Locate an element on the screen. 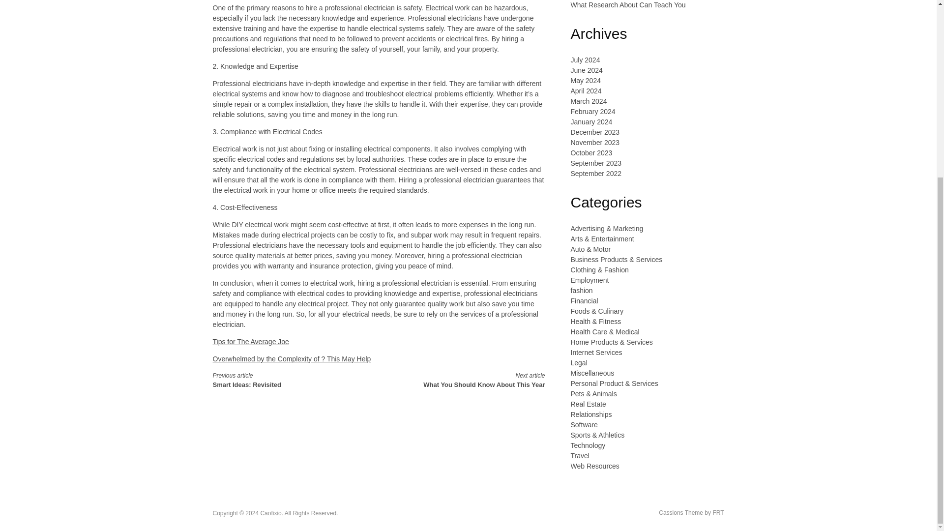 The height and width of the screenshot is (531, 944). November 2023 is located at coordinates (586, 91).